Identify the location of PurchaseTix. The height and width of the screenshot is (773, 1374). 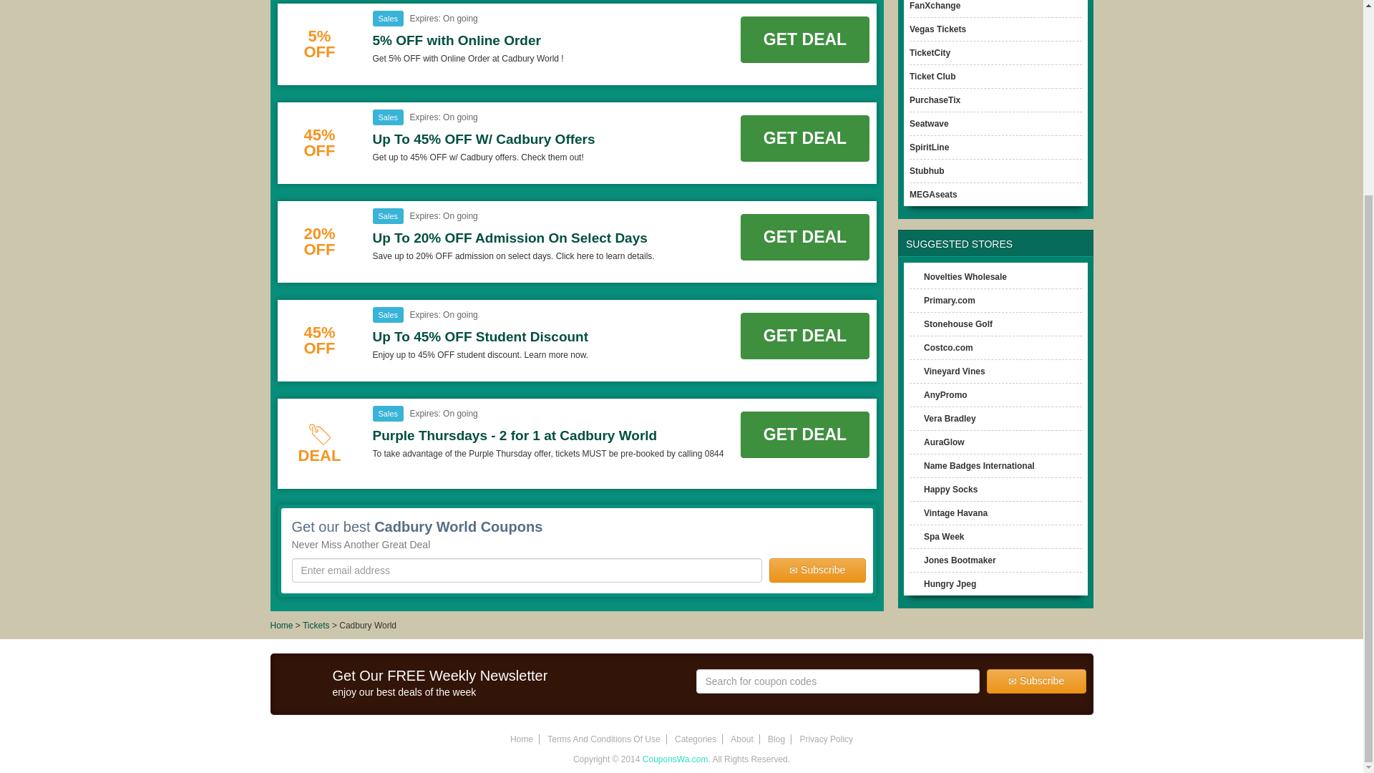
(935, 99).